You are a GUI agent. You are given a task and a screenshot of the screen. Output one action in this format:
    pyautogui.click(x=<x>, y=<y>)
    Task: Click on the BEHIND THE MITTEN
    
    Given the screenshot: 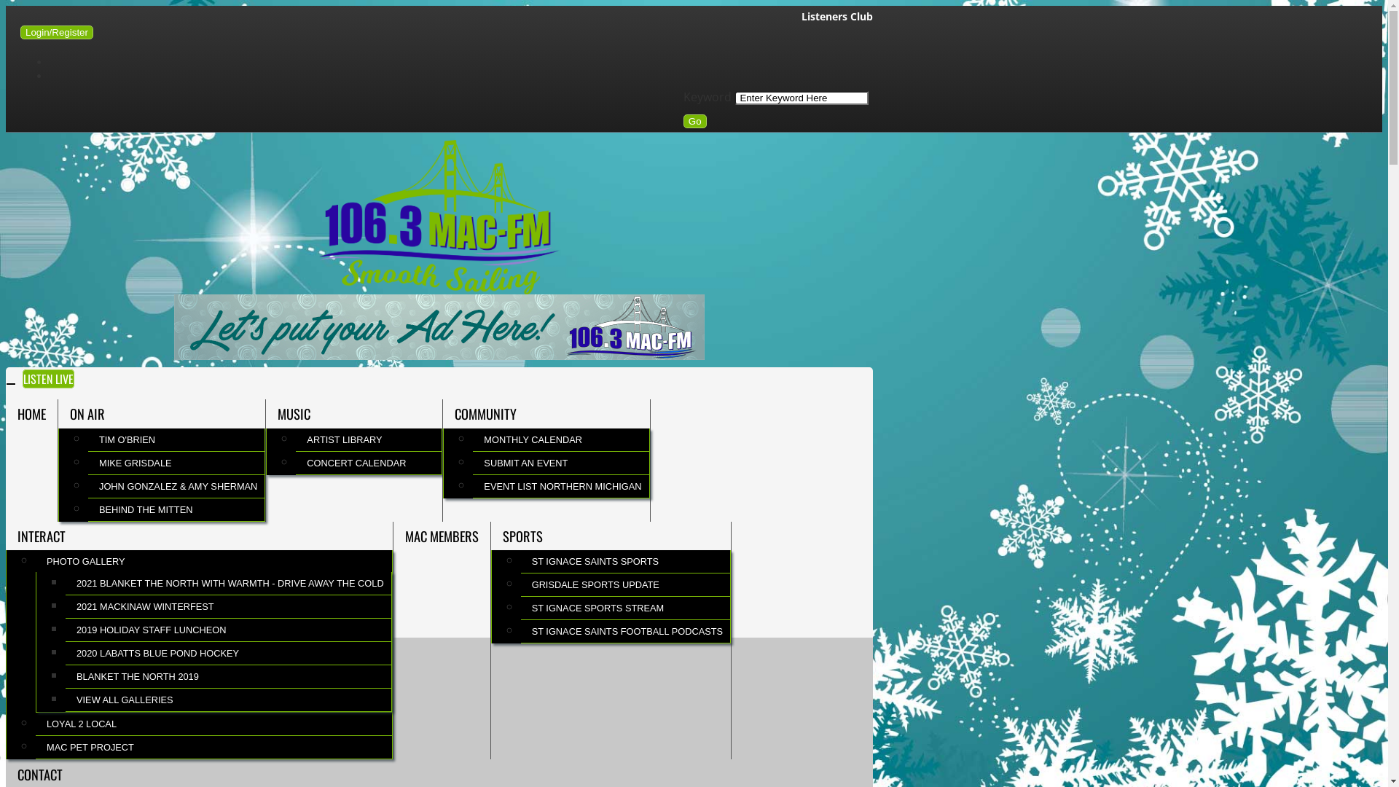 What is the action you would take?
    pyautogui.click(x=176, y=510)
    